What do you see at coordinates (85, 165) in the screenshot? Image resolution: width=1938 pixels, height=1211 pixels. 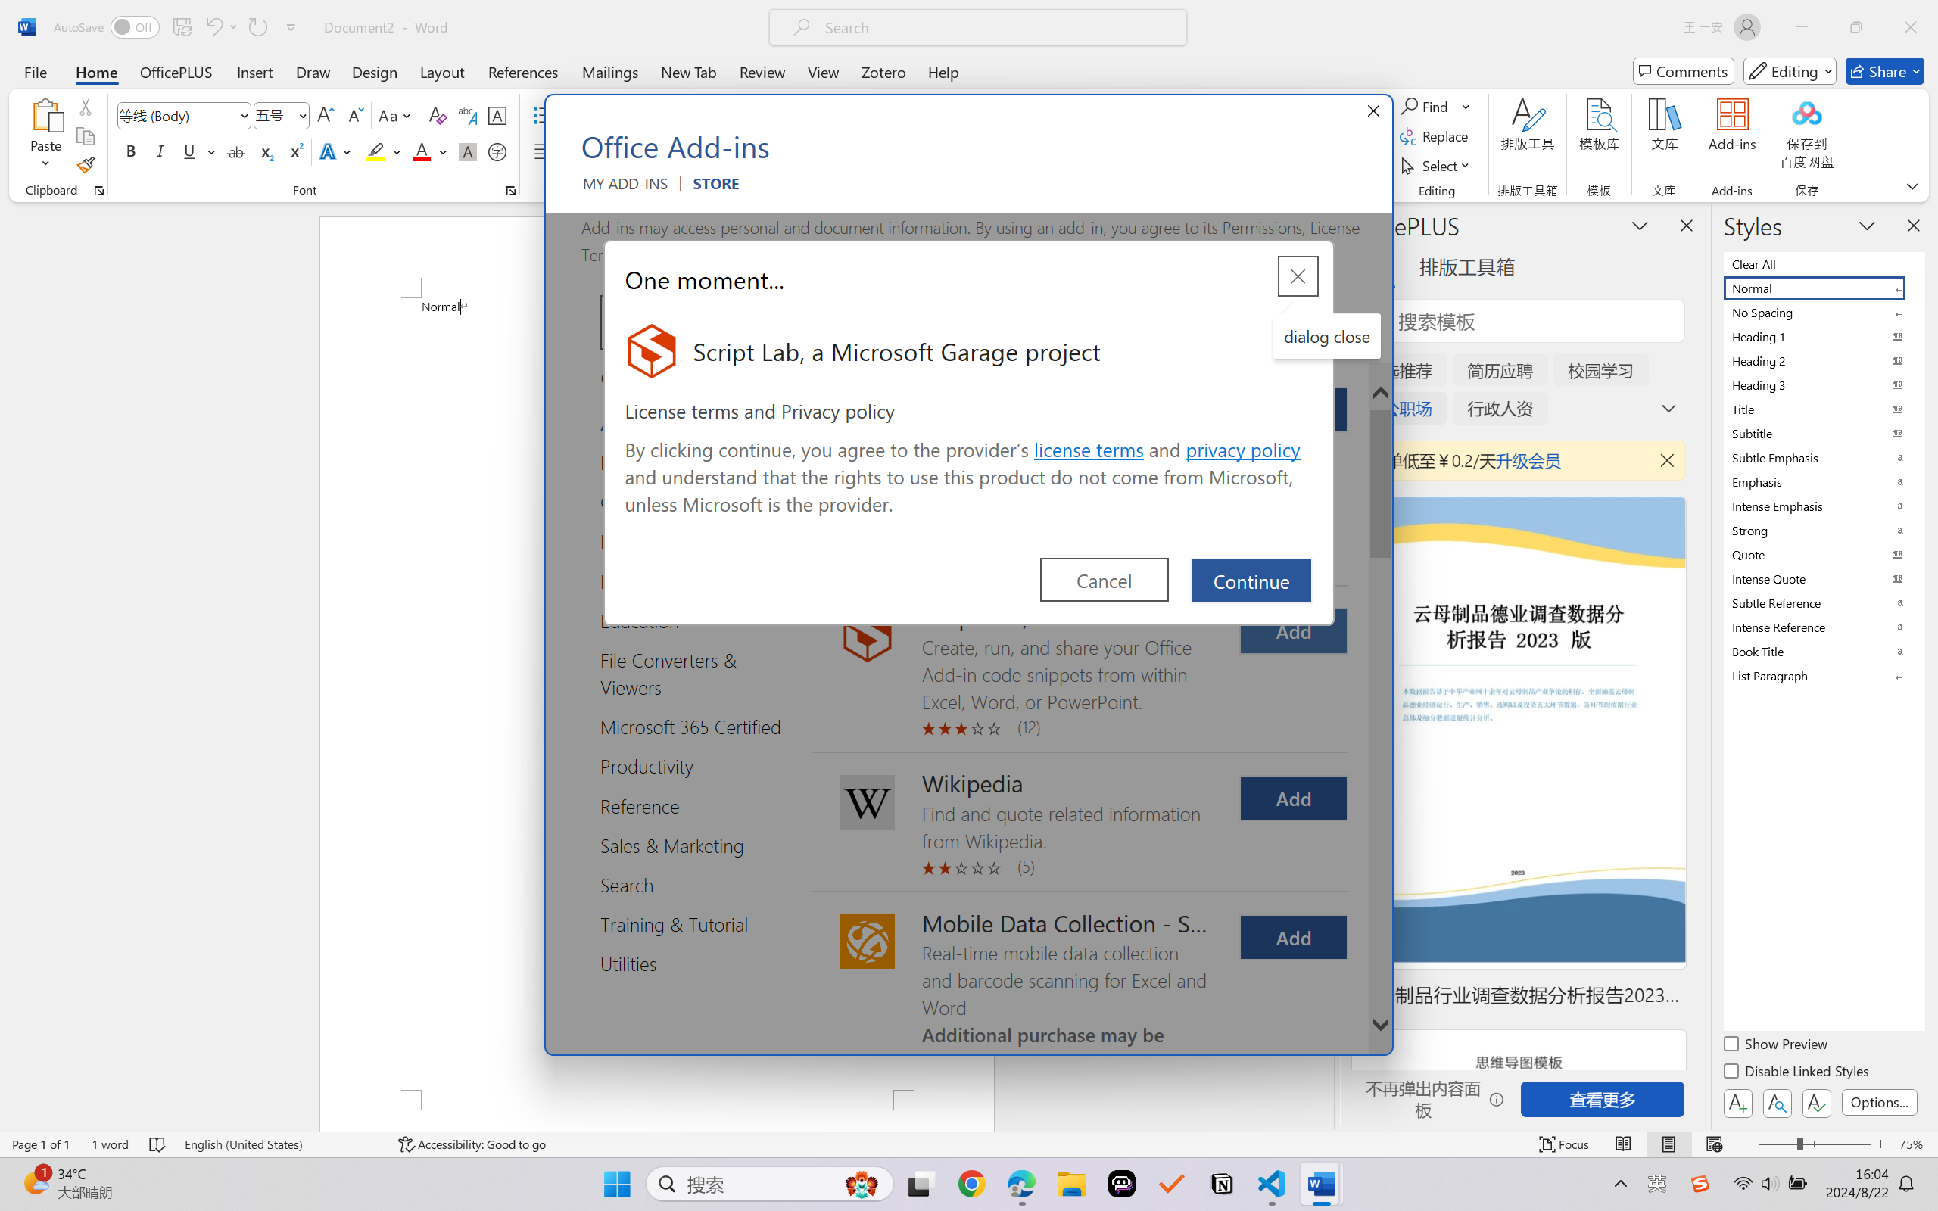 I see `Format Painter` at bounding box center [85, 165].